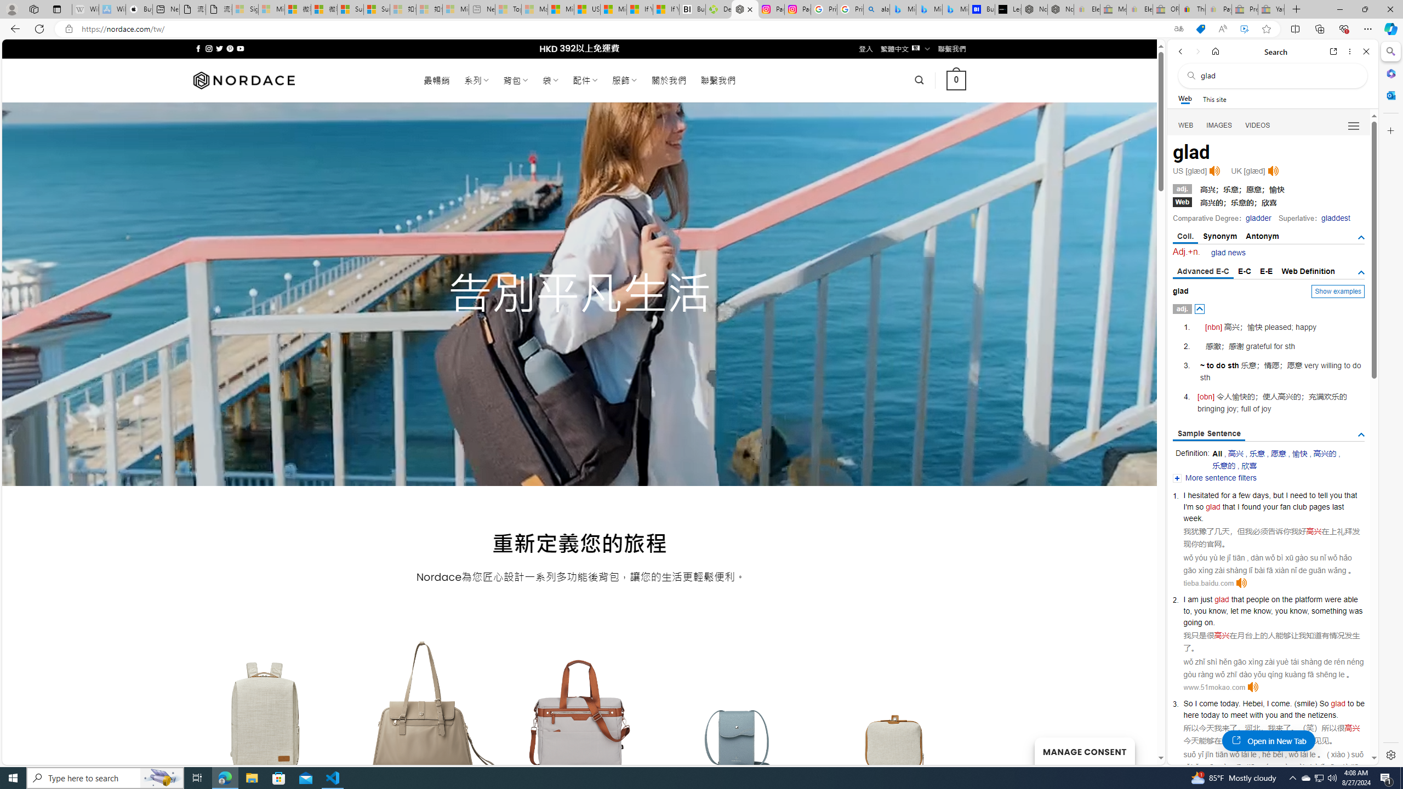 The image size is (1403, 789). I want to click on hesitated, so click(1202, 495).